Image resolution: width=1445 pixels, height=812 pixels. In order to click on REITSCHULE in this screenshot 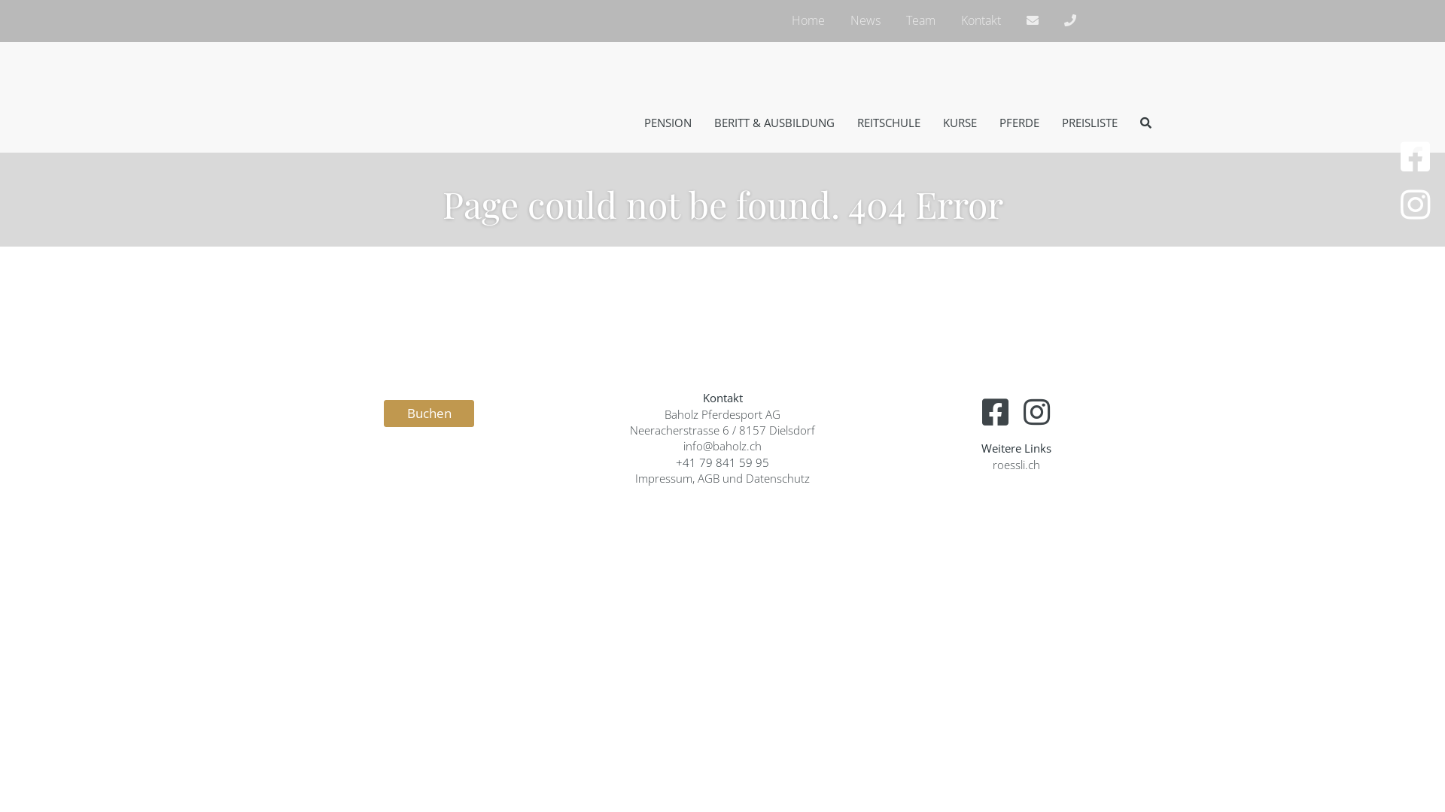, I will do `click(889, 123)`.